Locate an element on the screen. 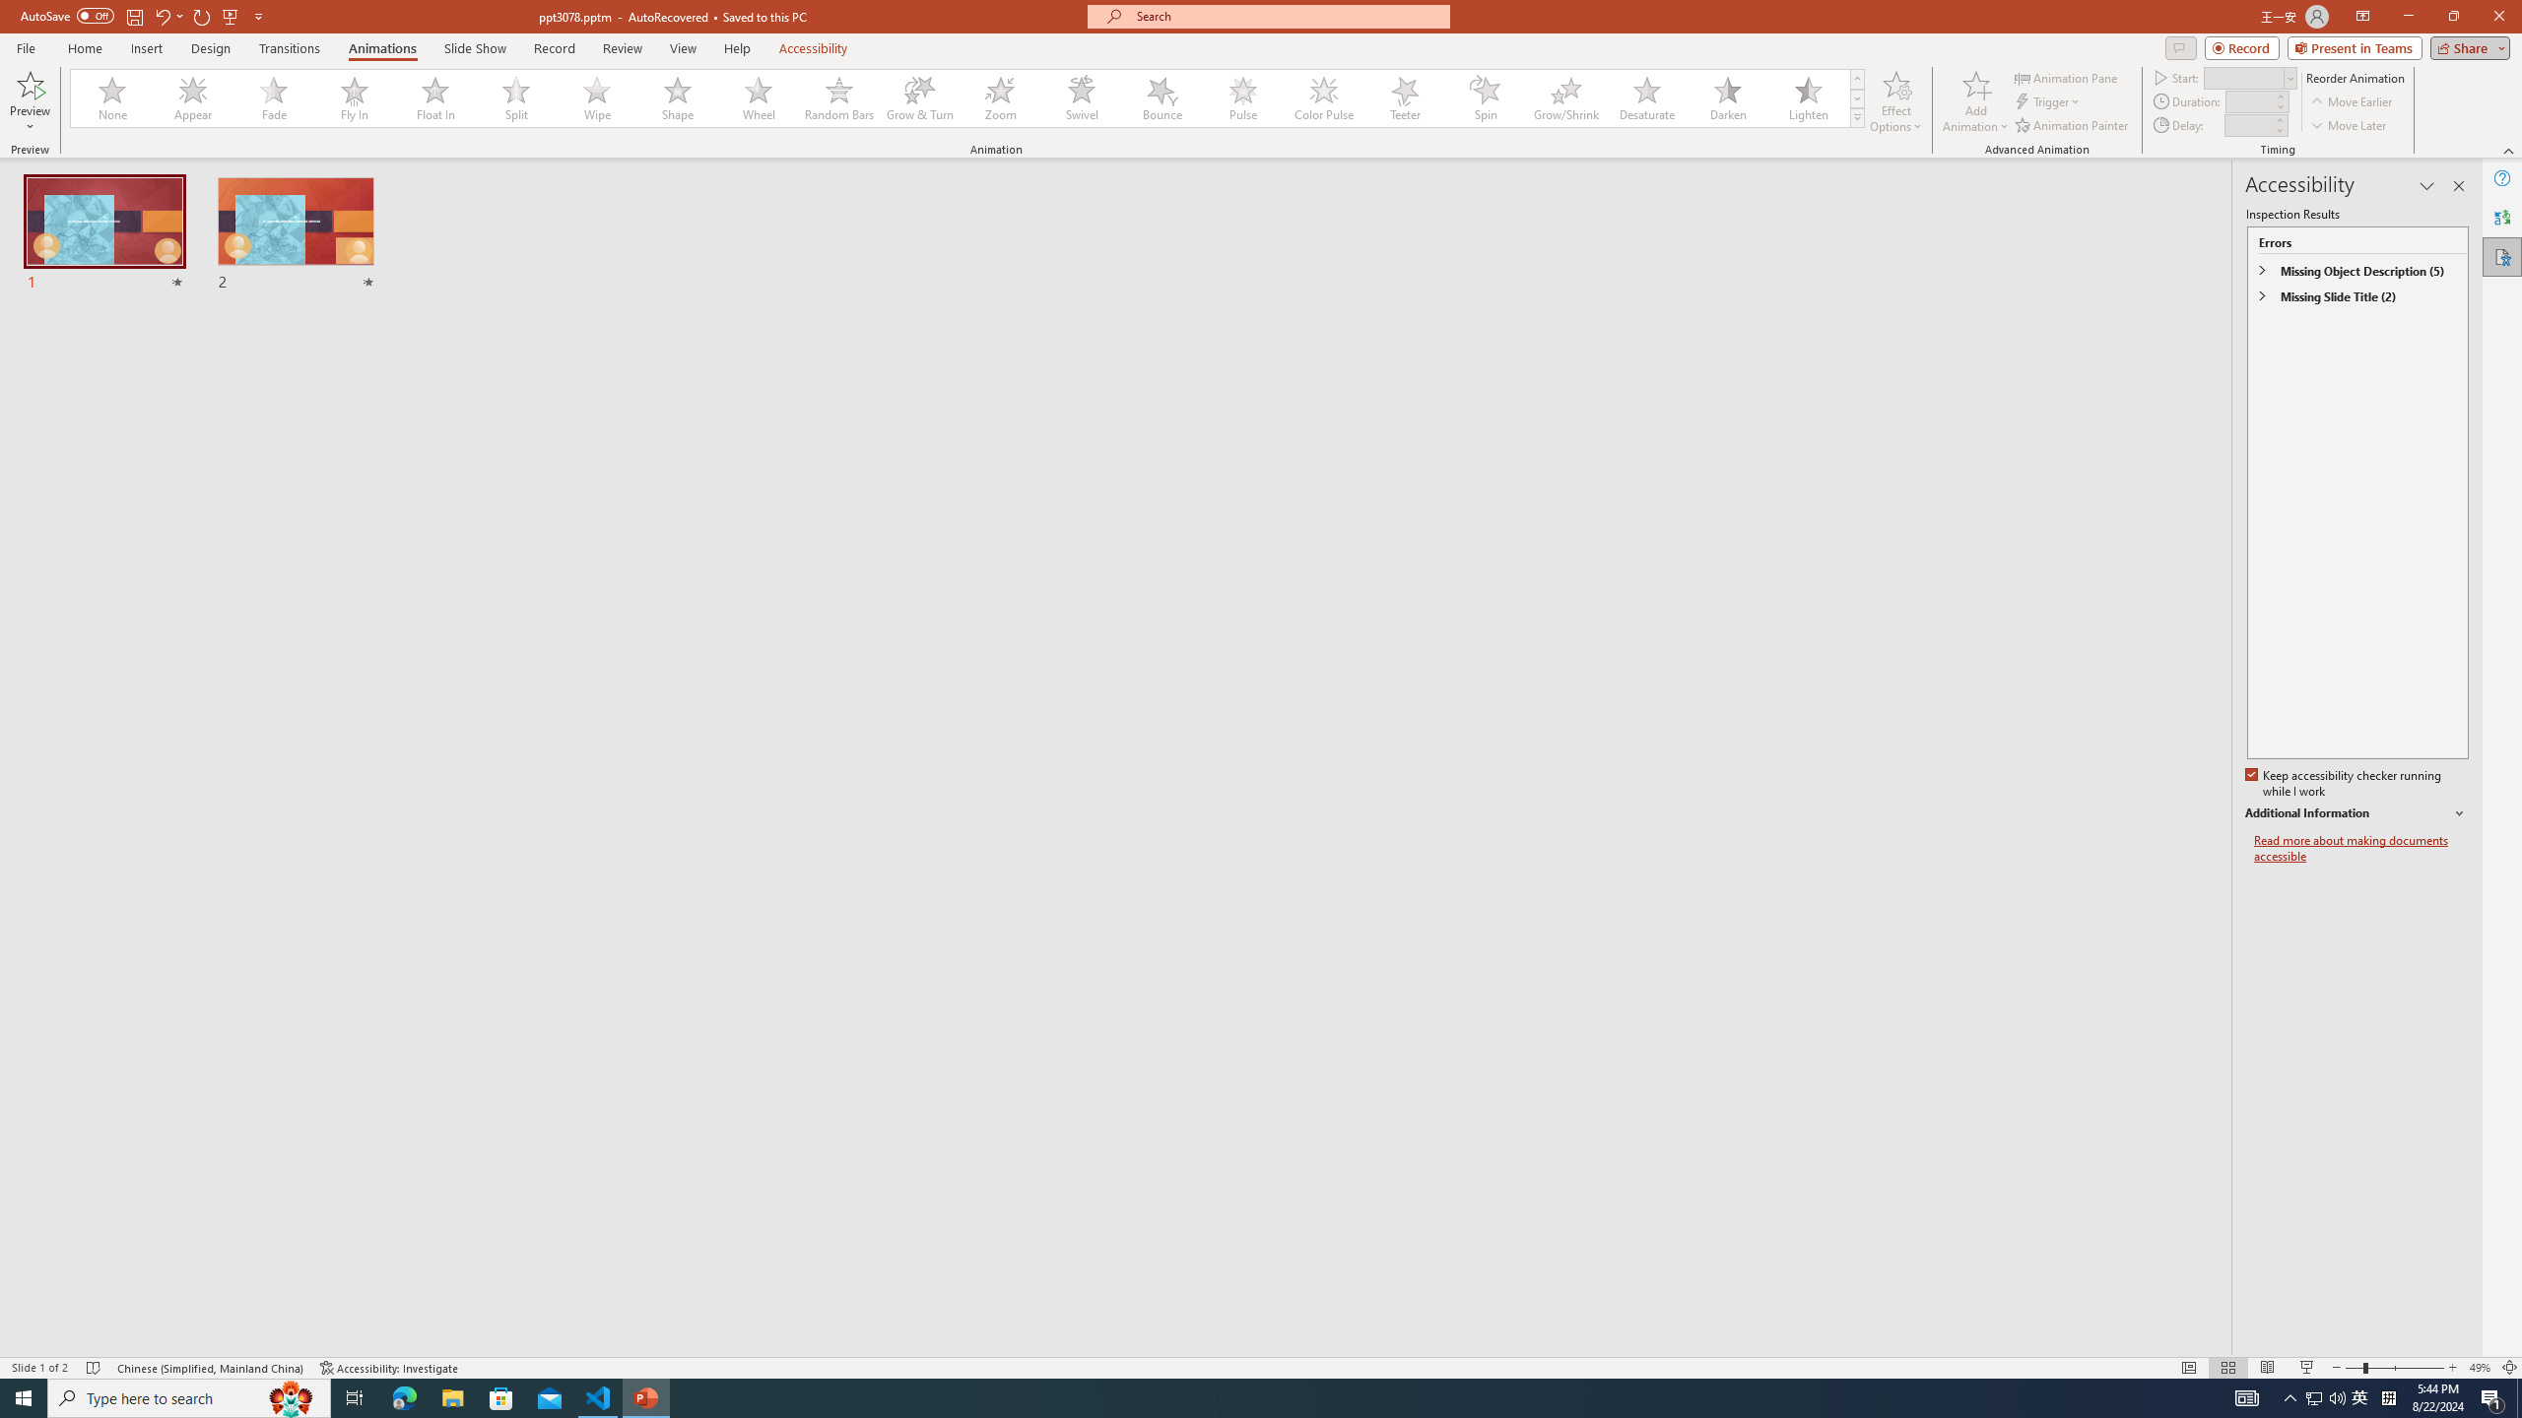 This screenshot has width=2522, height=1418. AutomationID: AnimationGallery is located at coordinates (967, 98).